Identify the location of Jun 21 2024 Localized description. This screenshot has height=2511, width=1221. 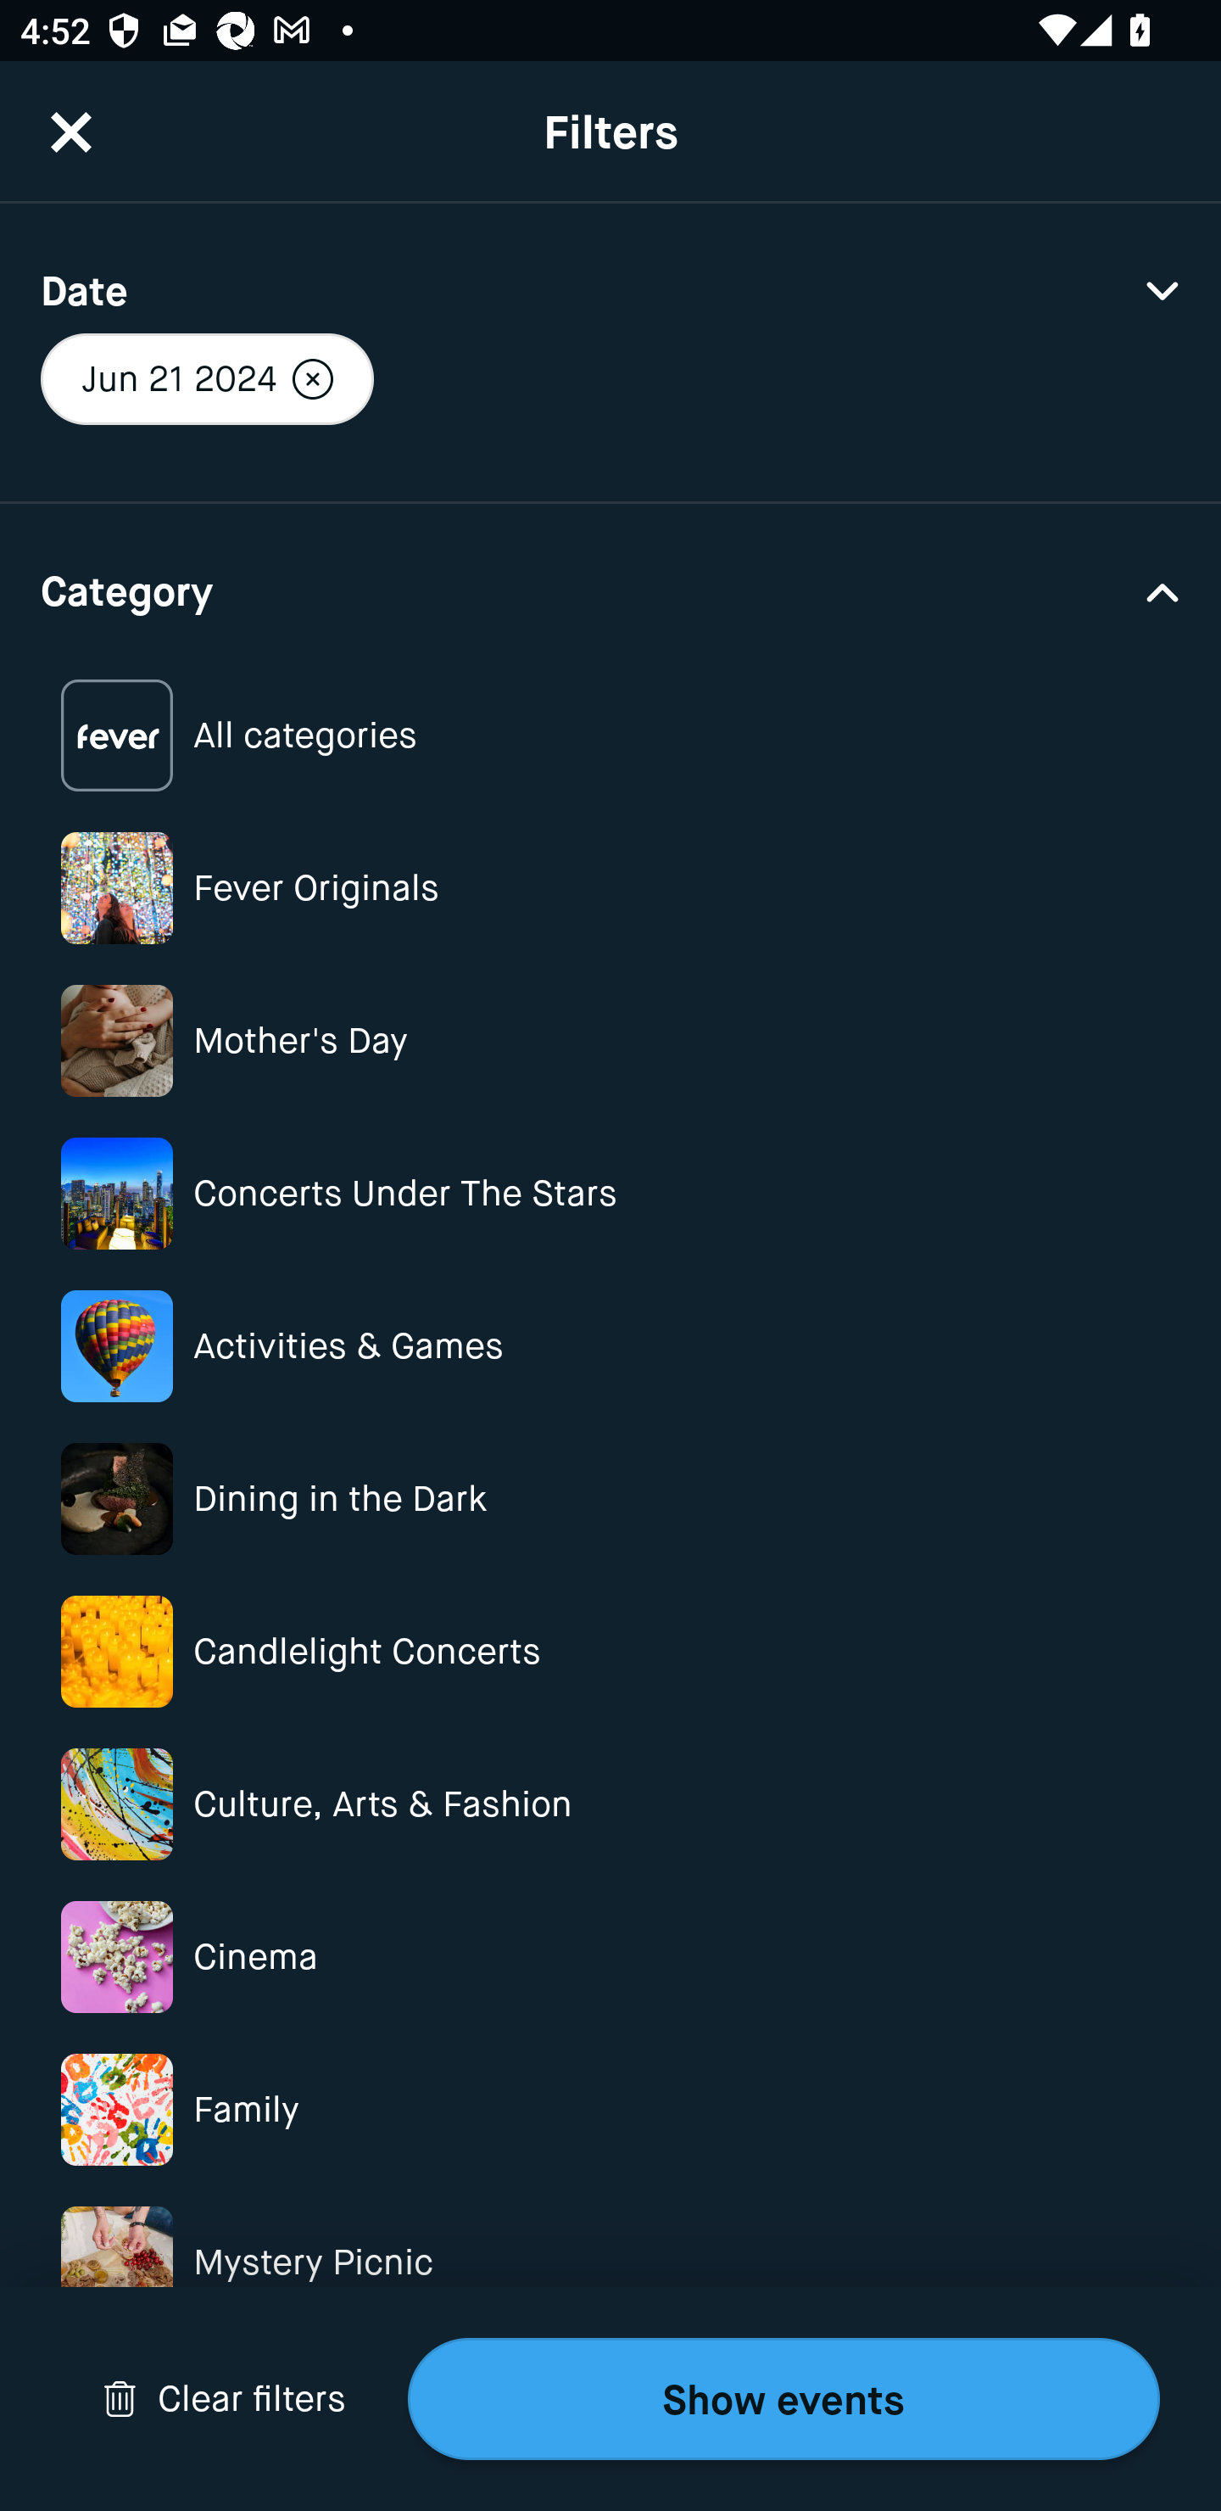
(207, 378).